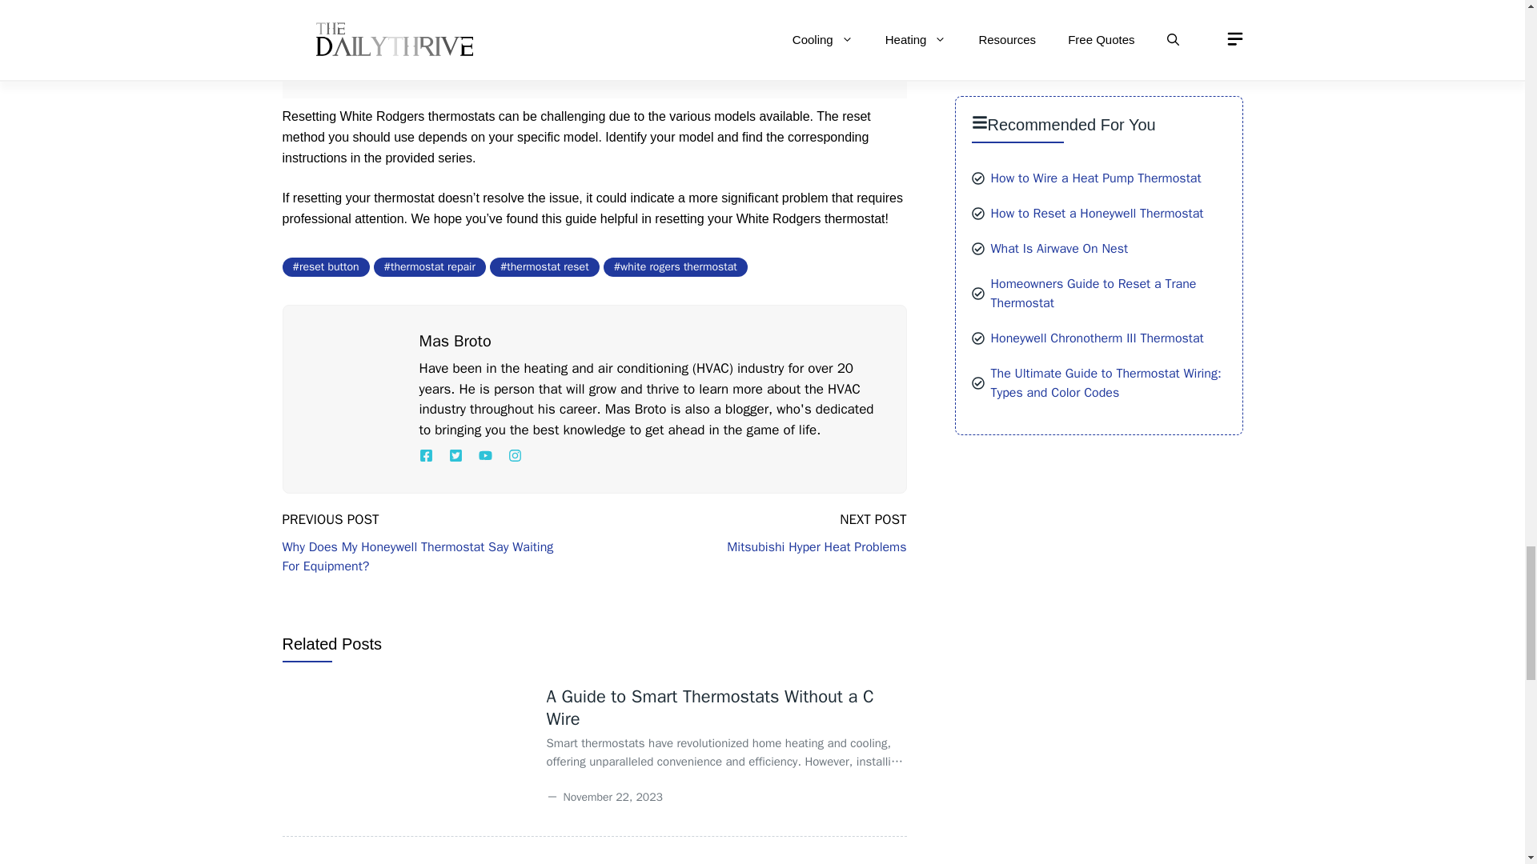 The image size is (1537, 864). What do you see at coordinates (676, 266) in the screenshot?
I see `white rogers thermostat` at bounding box center [676, 266].